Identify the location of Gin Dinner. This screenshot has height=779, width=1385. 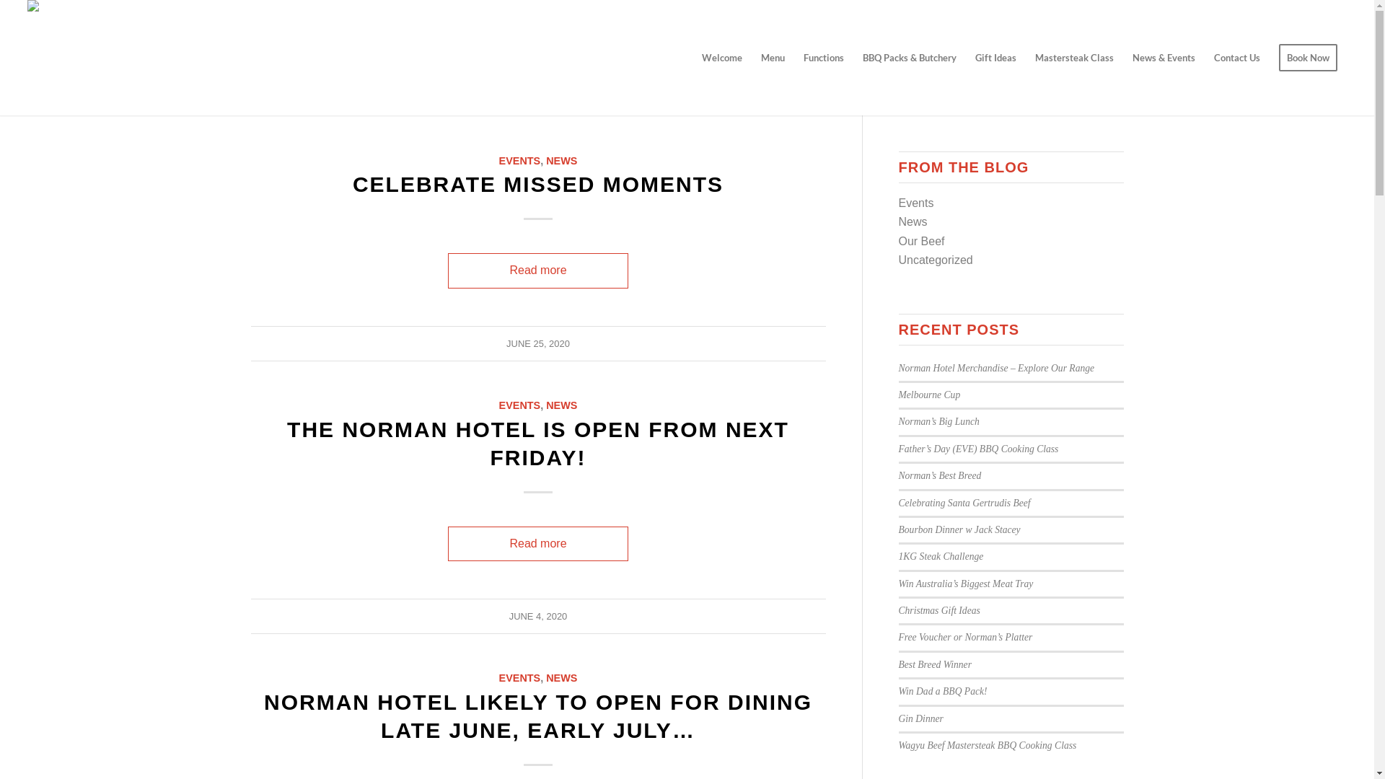
(921, 718).